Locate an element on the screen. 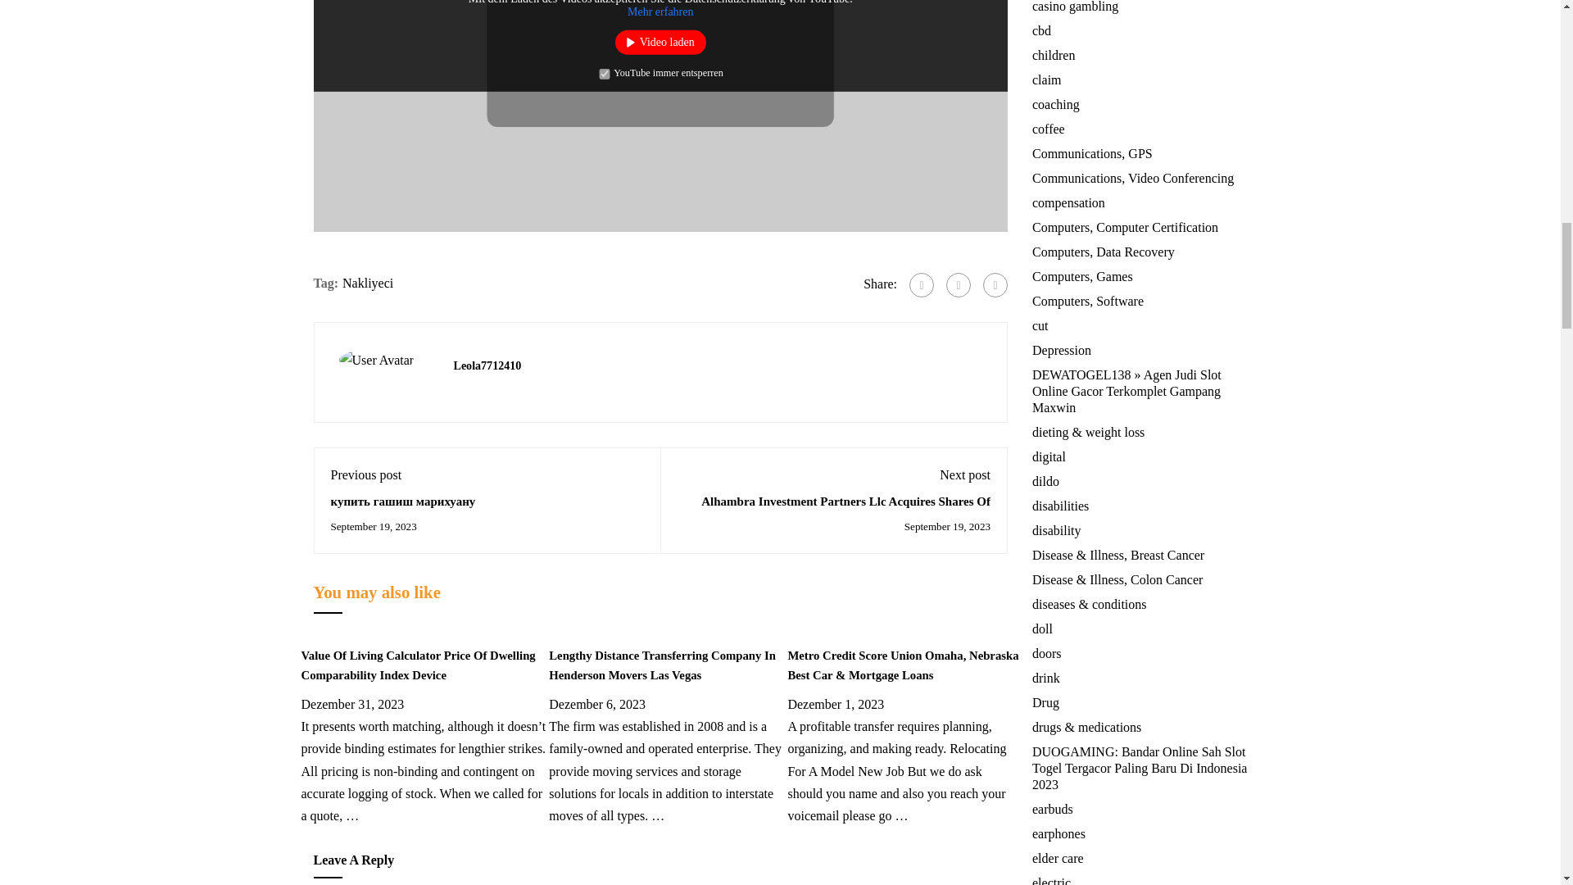 The height and width of the screenshot is (885, 1573). Twitter is located at coordinates (959, 284).